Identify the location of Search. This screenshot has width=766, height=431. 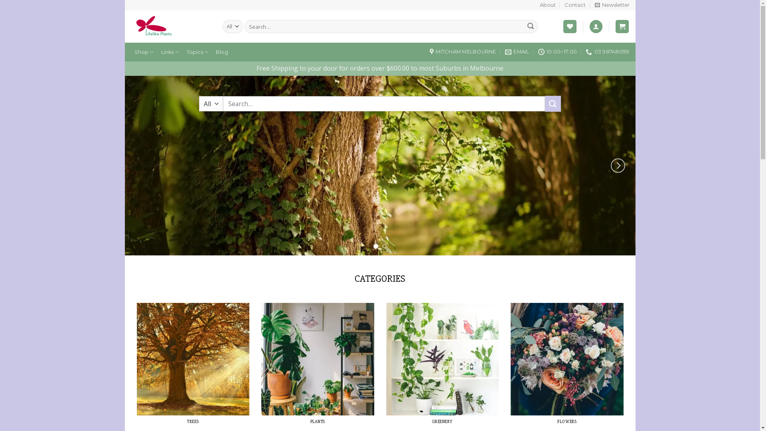
(531, 27).